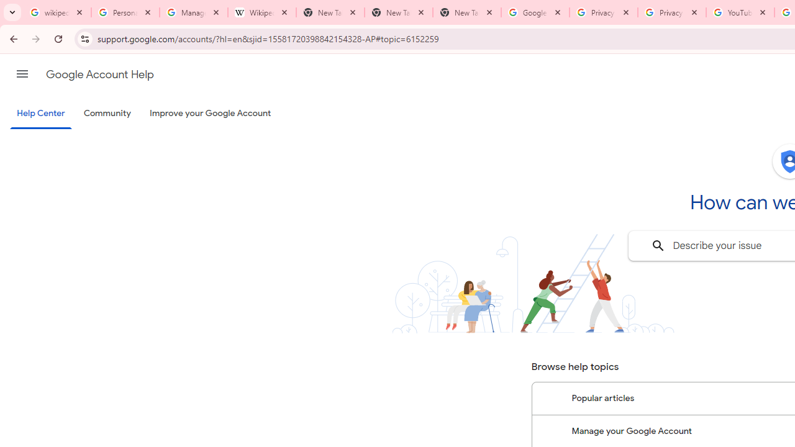  I want to click on Google Drive: Sign-in, so click(535, 12).